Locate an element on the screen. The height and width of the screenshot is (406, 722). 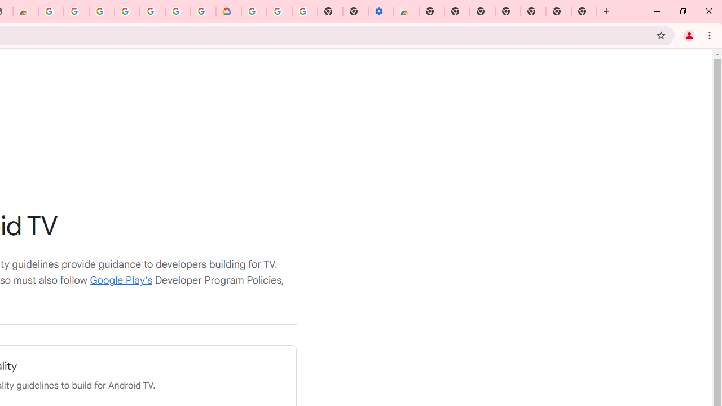
Sign in - Google Accounts is located at coordinates (178, 11).